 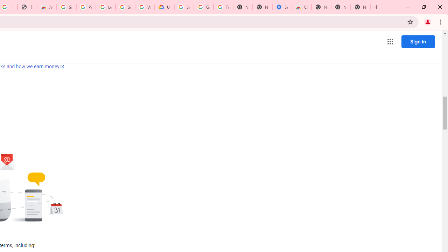 What do you see at coordinates (125, 7) in the screenshot?
I see `Sign in - Google Accounts` at bounding box center [125, 7].